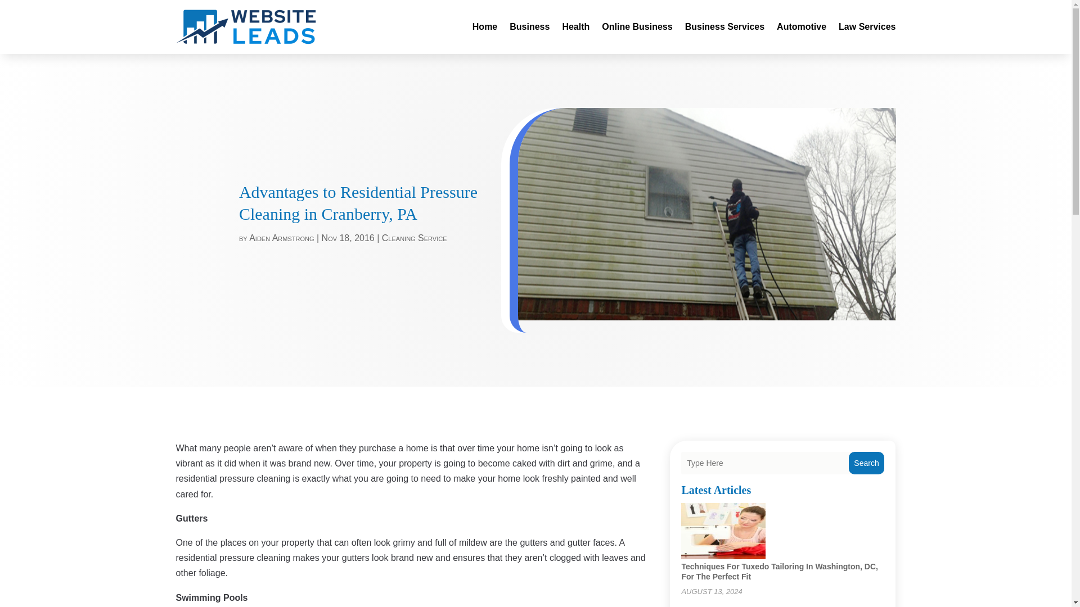 The height and width of the screenshot is (607, 1080). What do you see at coordinates (281, 238) in the screenshot?
I see `Posts by Aiden Armstrong` at bounding box center [281, 238].